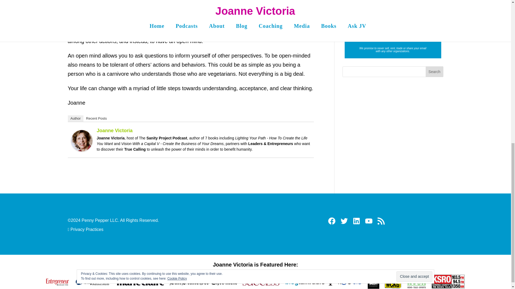 This screenshot has height=289, width=515. I want to click on Search, so click(435, 72).